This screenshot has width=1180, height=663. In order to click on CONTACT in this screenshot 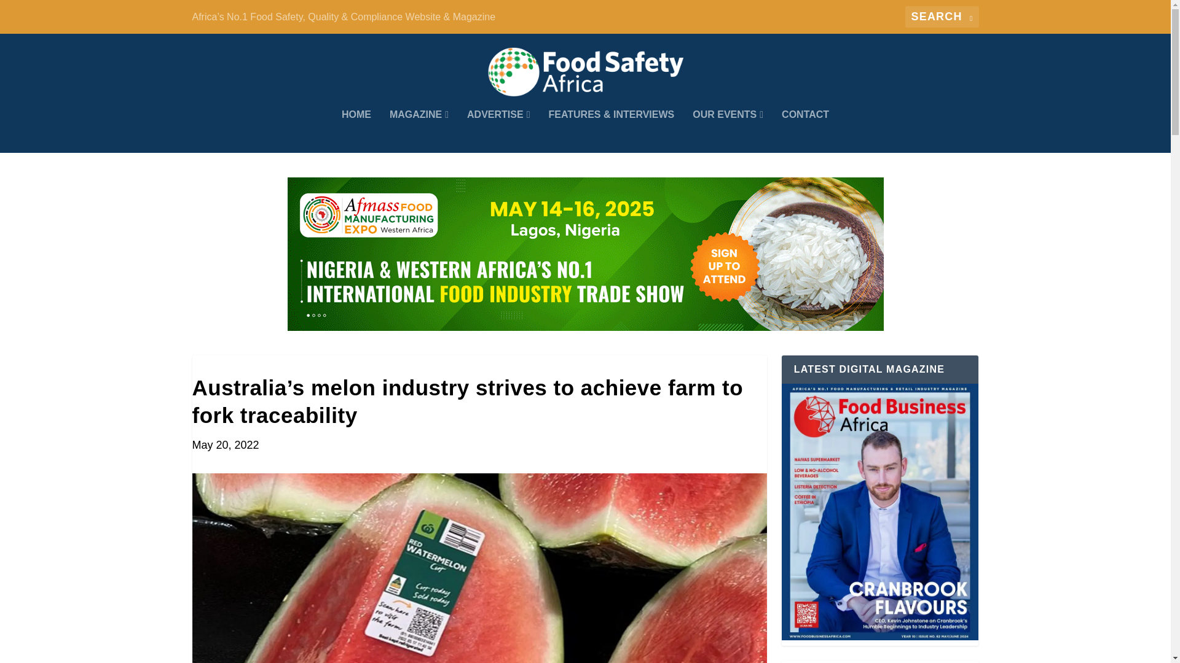, I will do `click(805, 131)`.